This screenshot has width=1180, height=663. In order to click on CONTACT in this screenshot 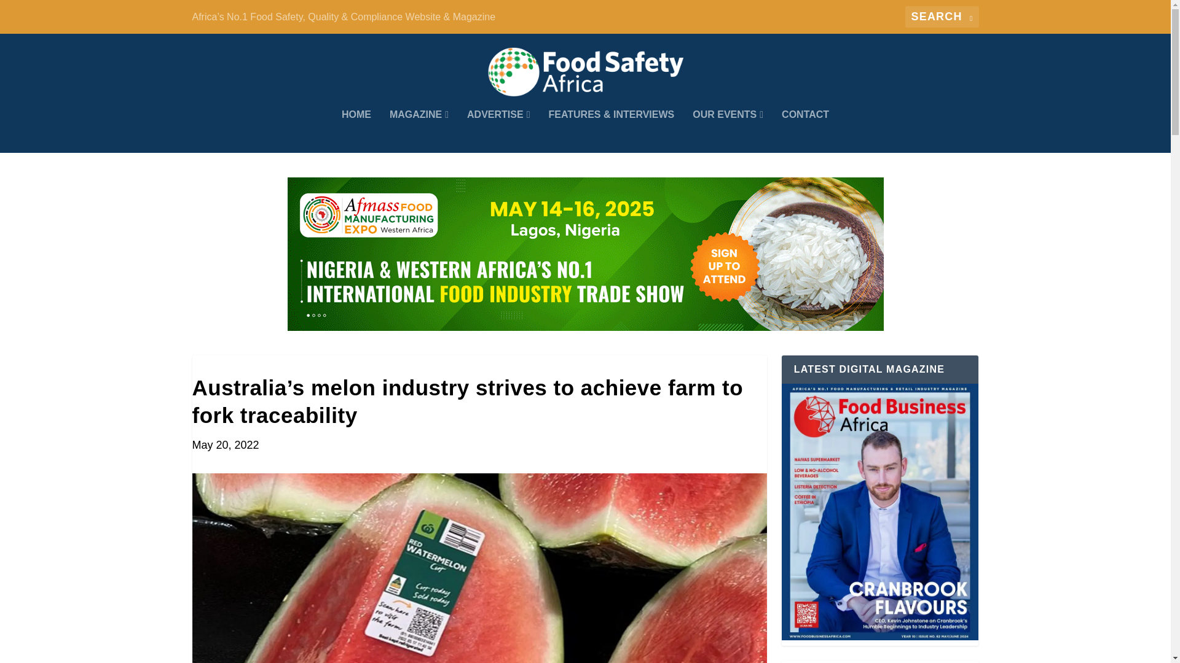, I will do `click(805, 131)`.